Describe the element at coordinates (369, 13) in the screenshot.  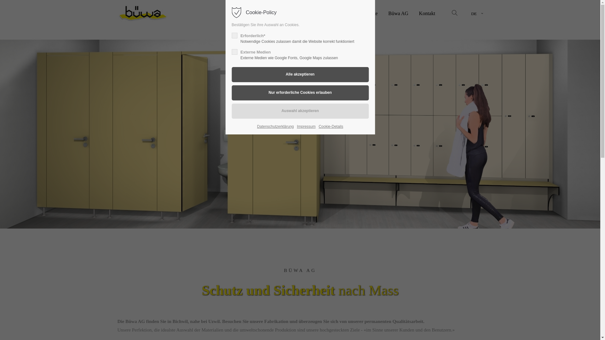
I see `Produkte` at that location.